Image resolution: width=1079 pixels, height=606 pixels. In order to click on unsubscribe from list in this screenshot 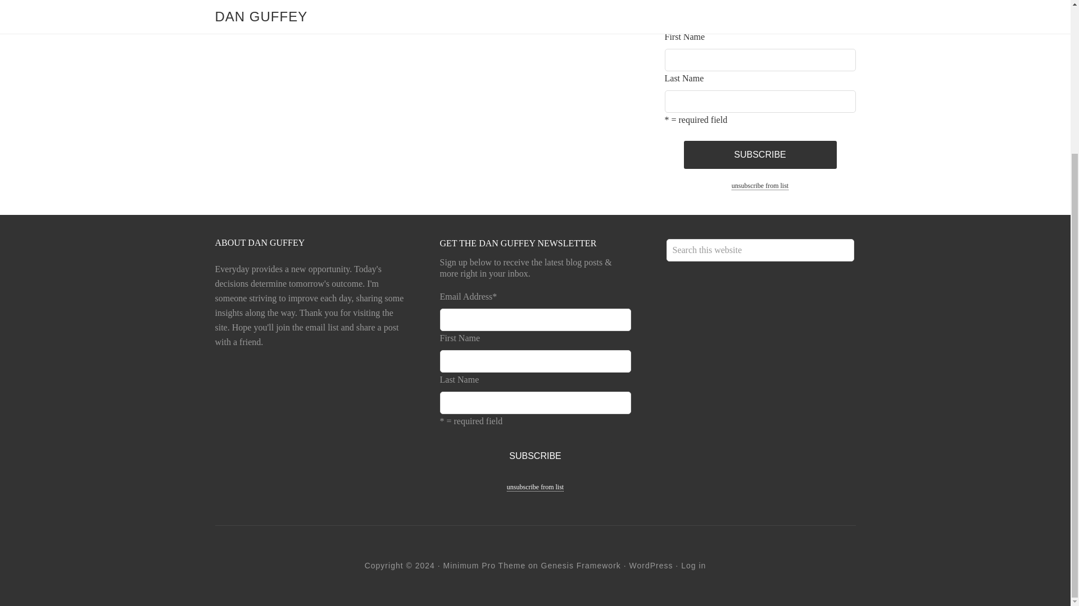, I will do `click(535, 487)`.